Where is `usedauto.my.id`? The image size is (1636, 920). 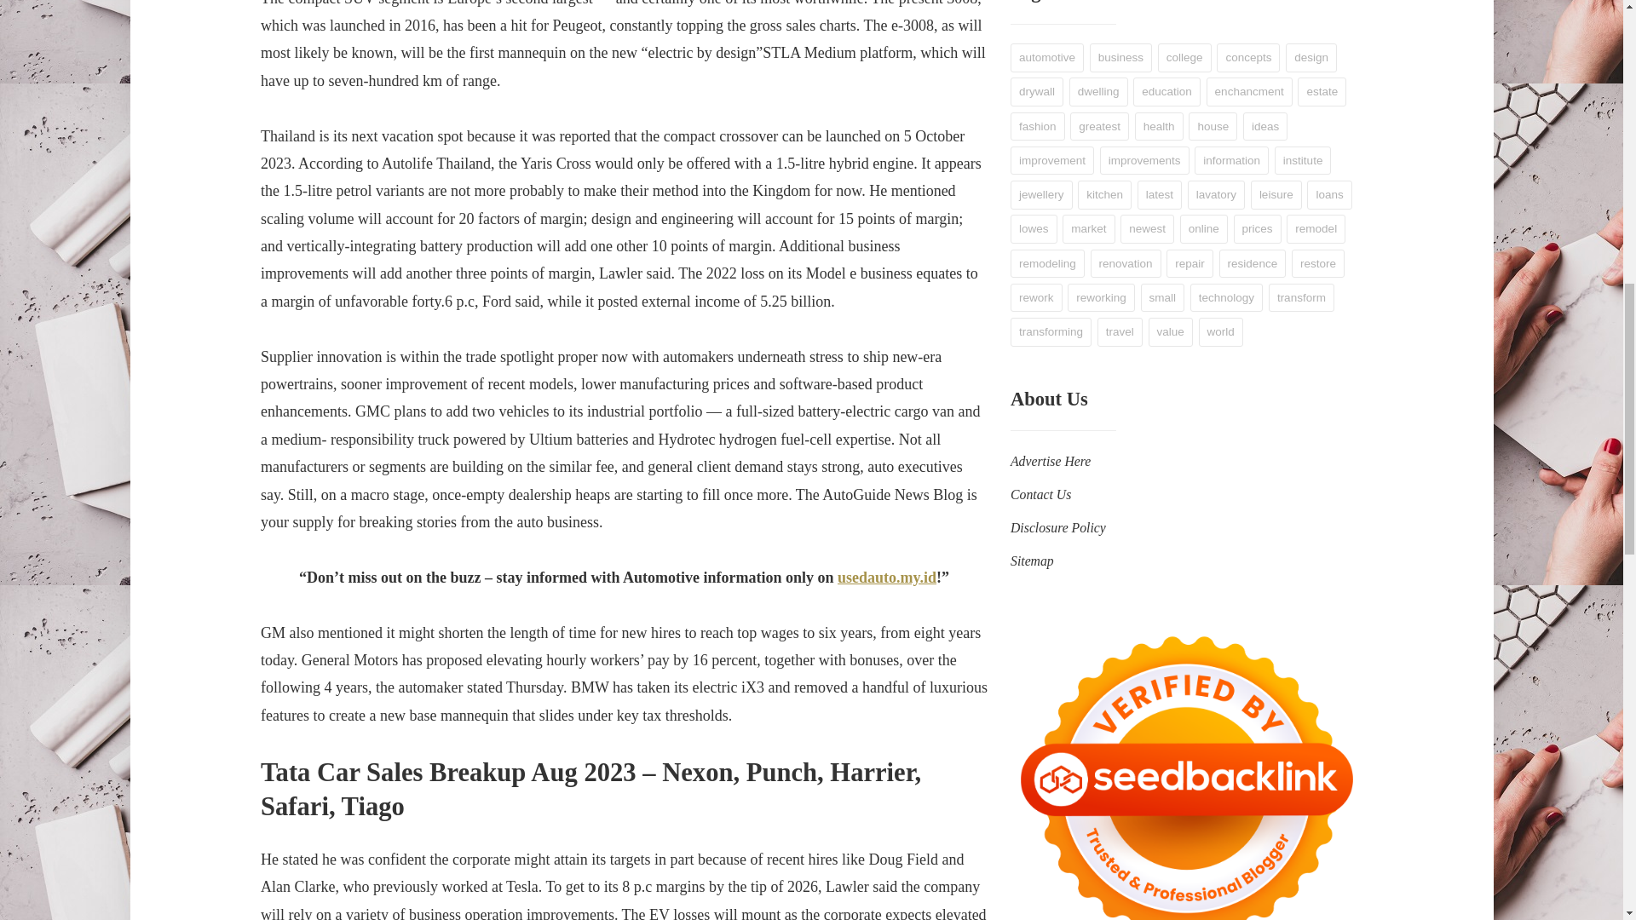
usedauto.my.id is located at coordinates (886, 578).